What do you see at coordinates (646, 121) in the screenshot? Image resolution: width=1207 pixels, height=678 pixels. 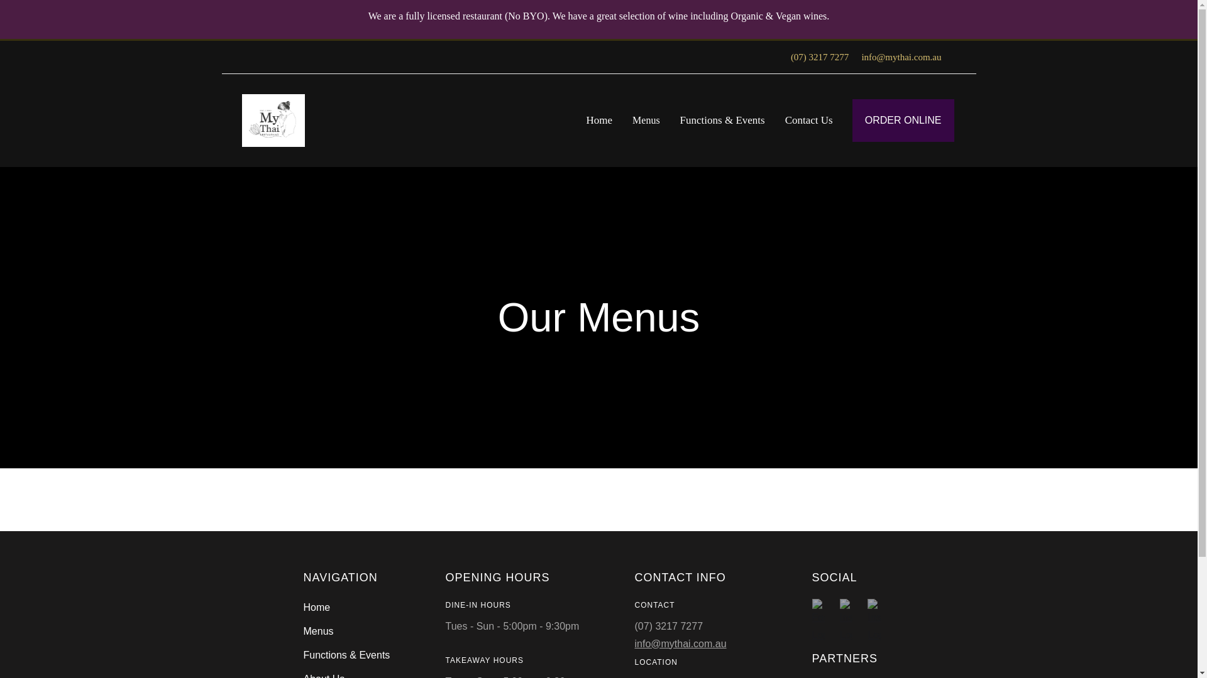 I see `Menus` at bounding box center [646, 121].